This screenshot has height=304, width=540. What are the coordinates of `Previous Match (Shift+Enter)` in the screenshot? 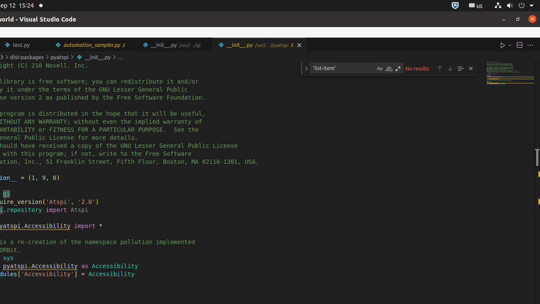 It's located at (440, 68).